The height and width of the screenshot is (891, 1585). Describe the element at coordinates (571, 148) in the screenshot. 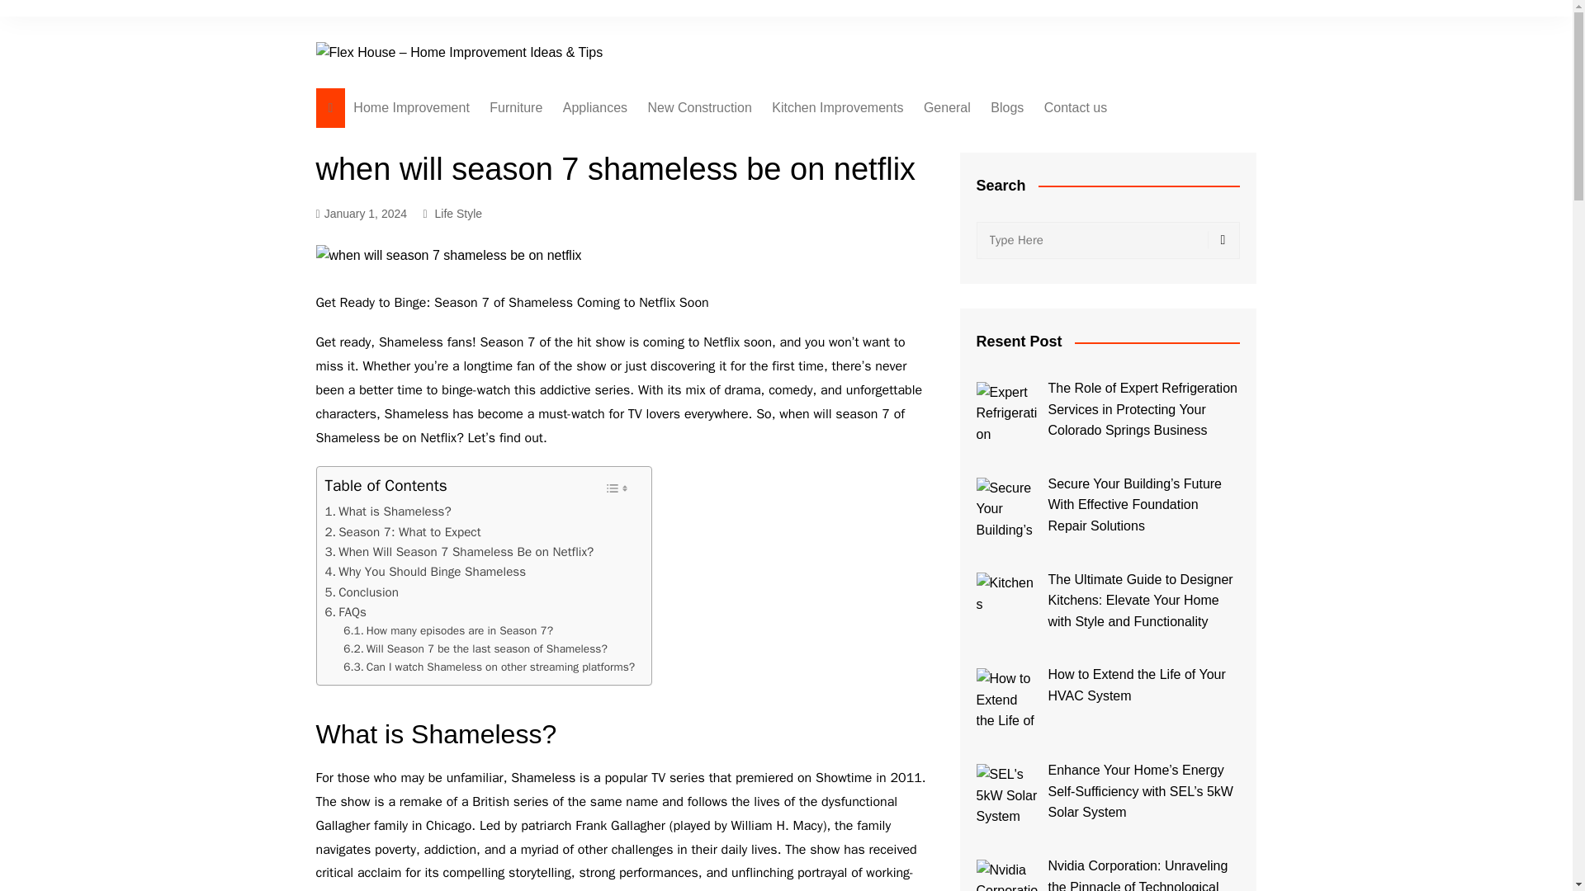

I see `Interior Design and Decorating` at that location.